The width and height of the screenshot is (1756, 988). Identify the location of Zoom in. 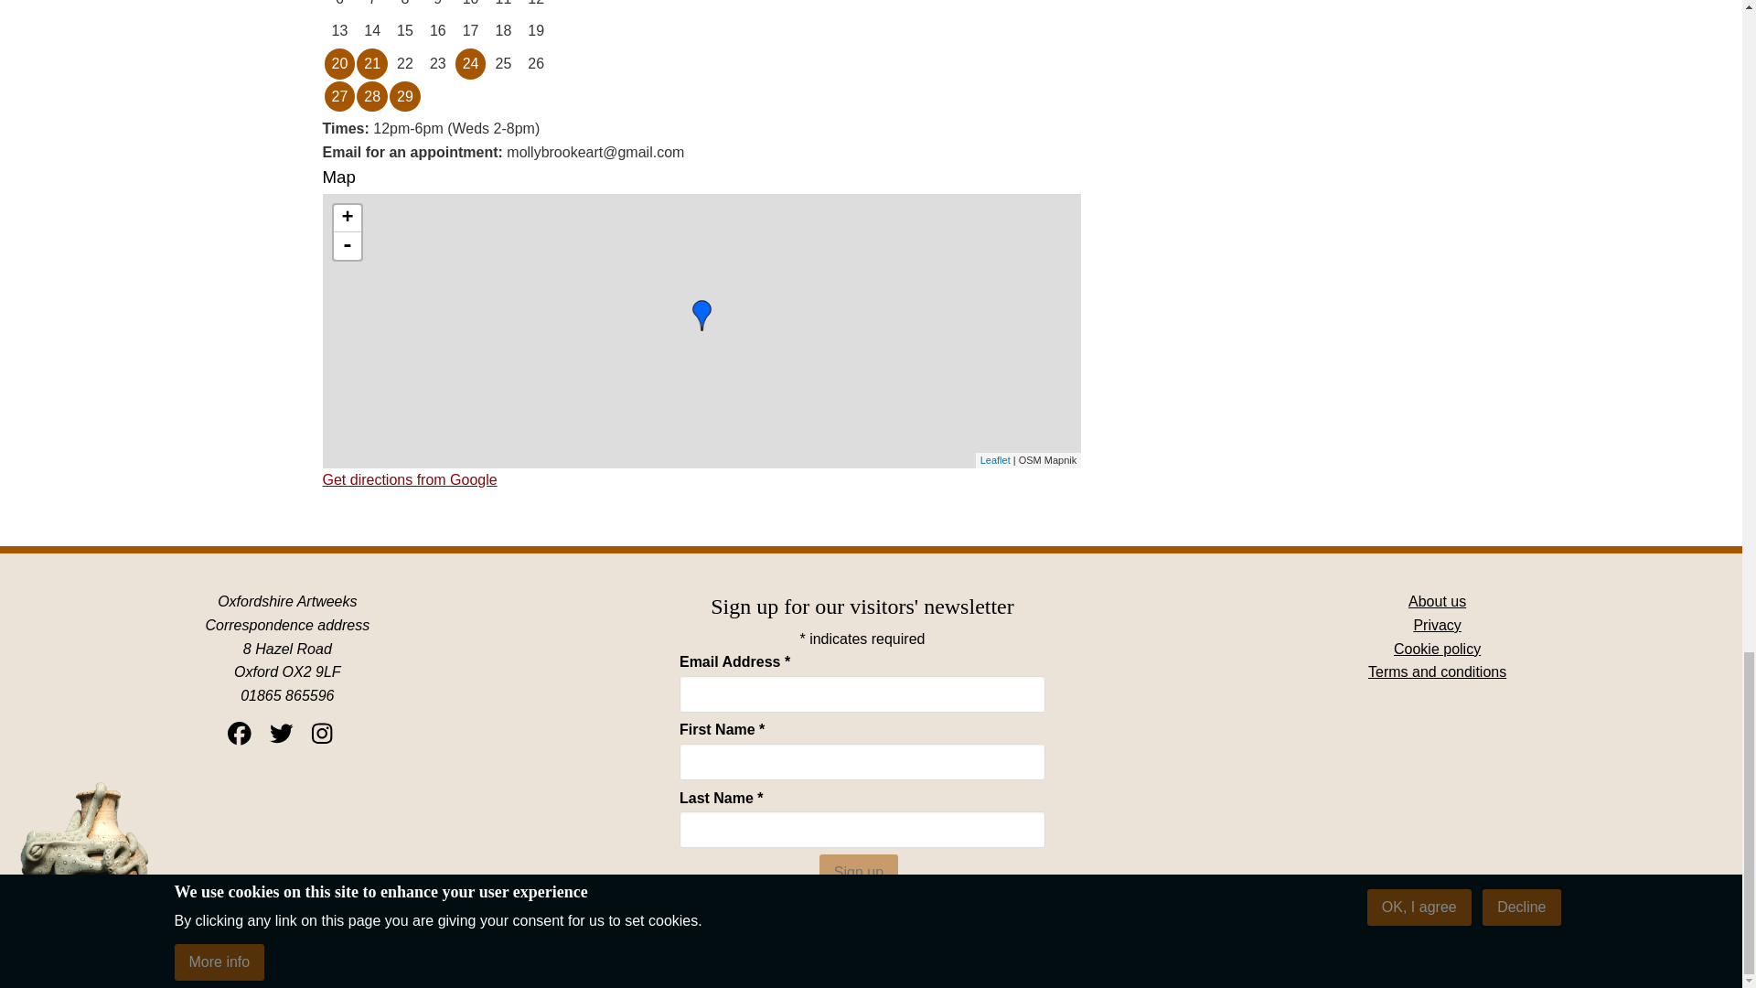
(346, 218).